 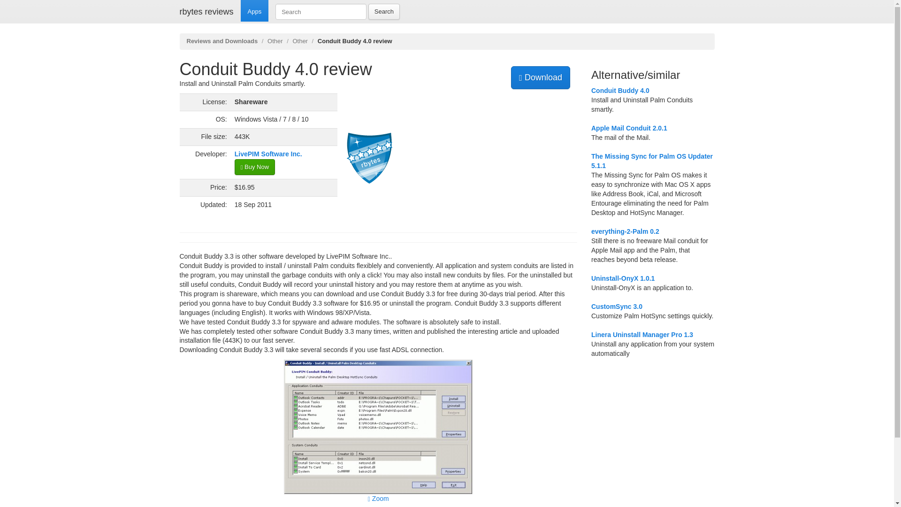 What do you see at coordinates (222, 41) in the screenshot?
I see `Reviews and Downloads` at bounding box center [222, 41].